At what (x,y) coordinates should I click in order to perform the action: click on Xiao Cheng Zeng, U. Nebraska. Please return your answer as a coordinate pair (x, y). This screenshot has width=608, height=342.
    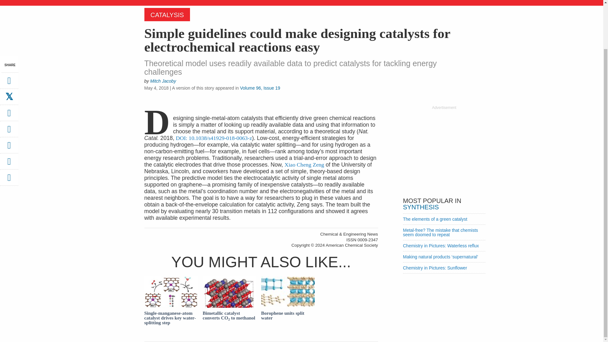
    Looking at the image, I should click on (304, 165).